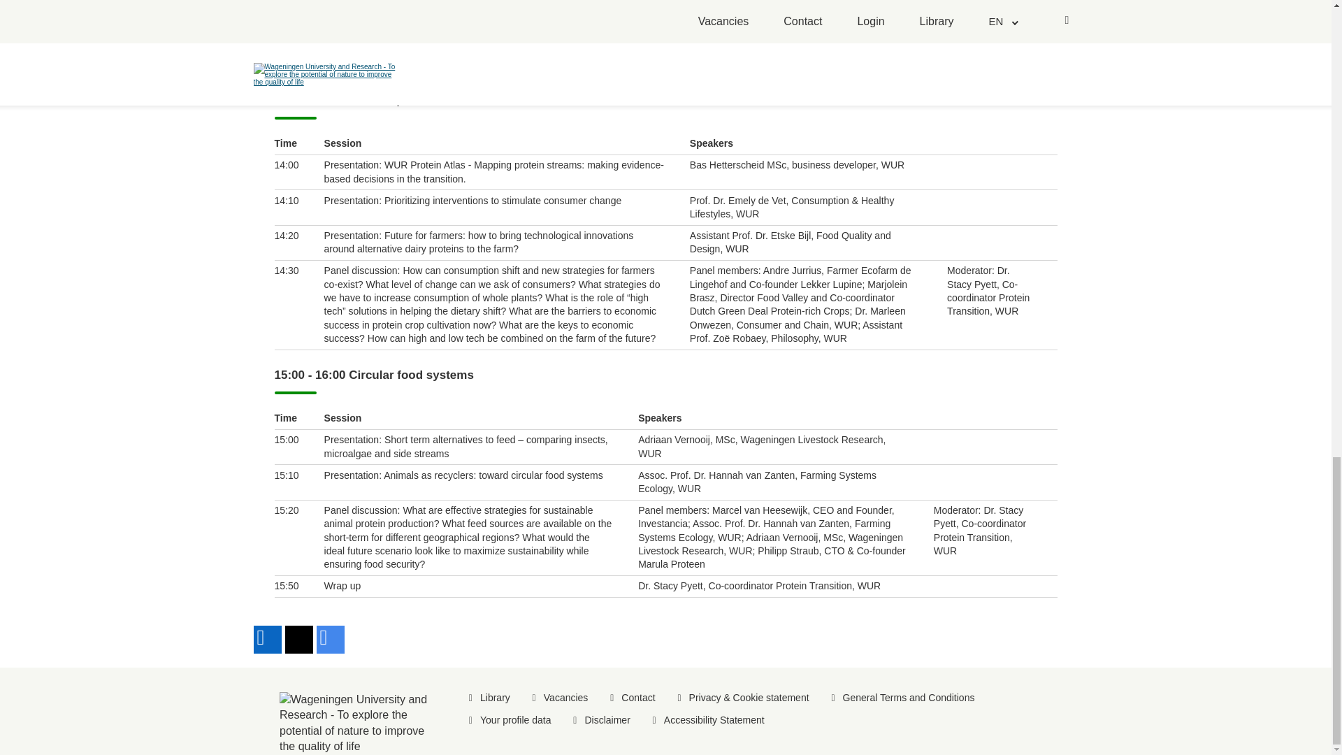  Describe the element at coordinates (329, 640) in the screenshot. I see `Email` at that location.